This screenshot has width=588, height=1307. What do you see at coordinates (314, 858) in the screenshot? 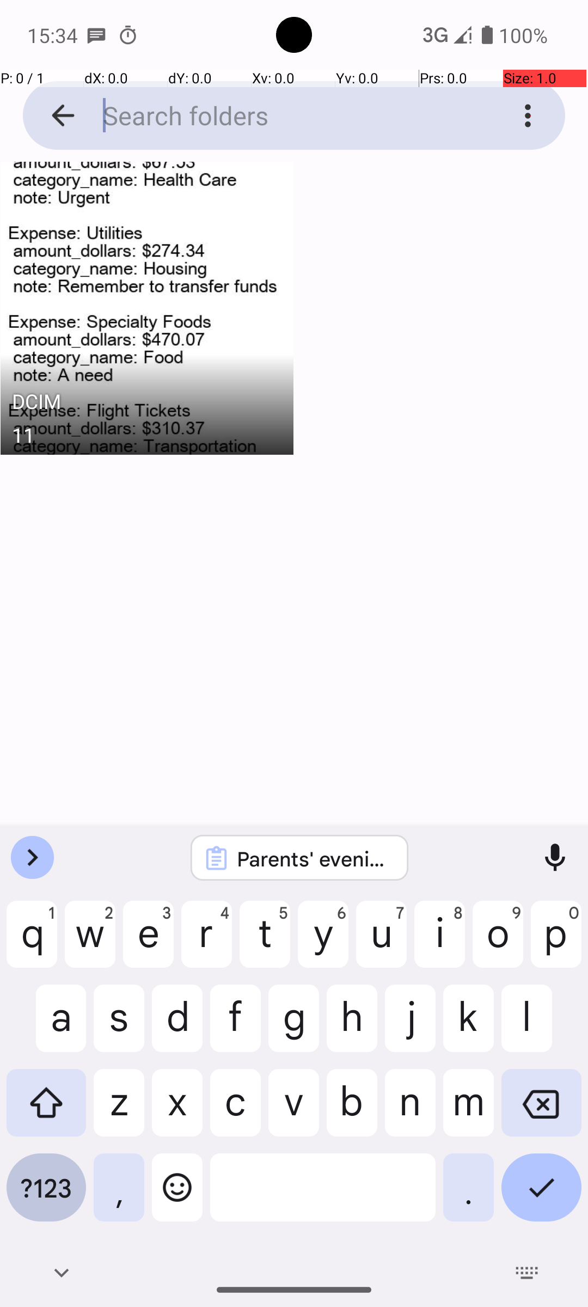
I see `Parents' evening at school this Wednesday.` at bounding box center [314, 858].